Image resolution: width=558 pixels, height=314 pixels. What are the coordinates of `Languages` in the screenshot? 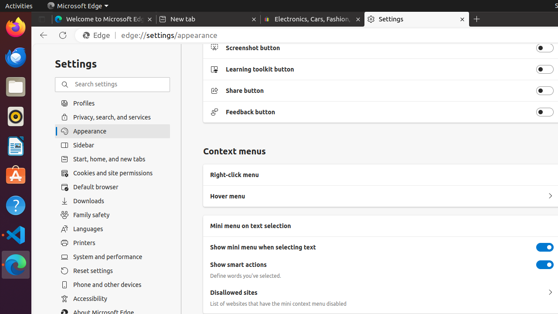 It's located at (112, 229).